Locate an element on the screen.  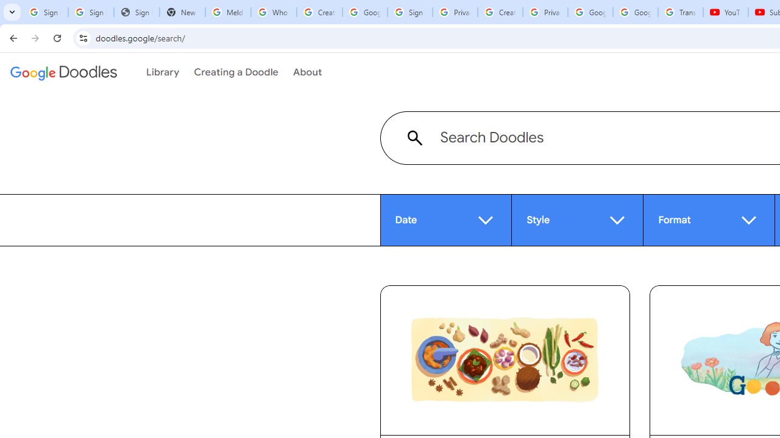
Create your Google Account is located at coordinates (500, 12).